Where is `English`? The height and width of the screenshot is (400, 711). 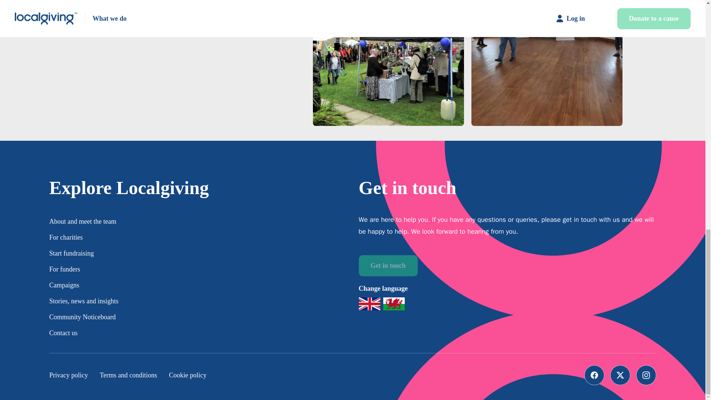 English is located at coordinates (369, 304).